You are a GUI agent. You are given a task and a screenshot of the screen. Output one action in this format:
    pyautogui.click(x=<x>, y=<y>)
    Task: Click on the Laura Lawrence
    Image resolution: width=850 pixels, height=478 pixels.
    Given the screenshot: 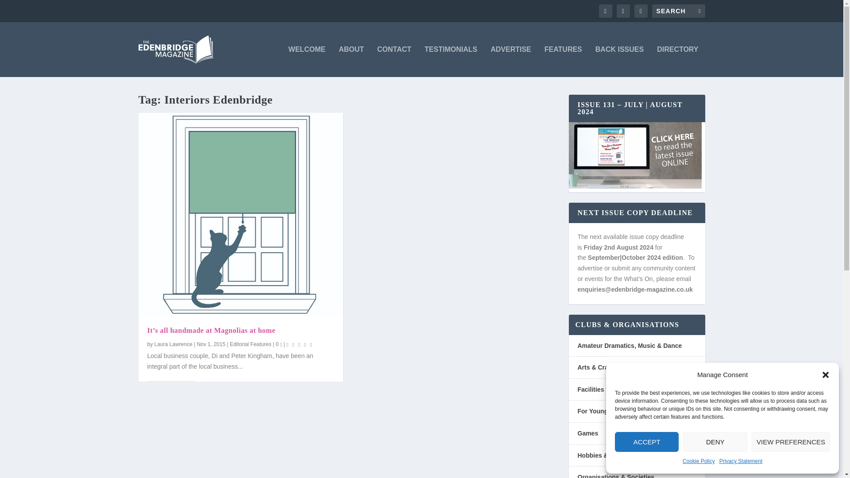 What is the action you would take?
    pyautogui.click(x=174, y=344)
    